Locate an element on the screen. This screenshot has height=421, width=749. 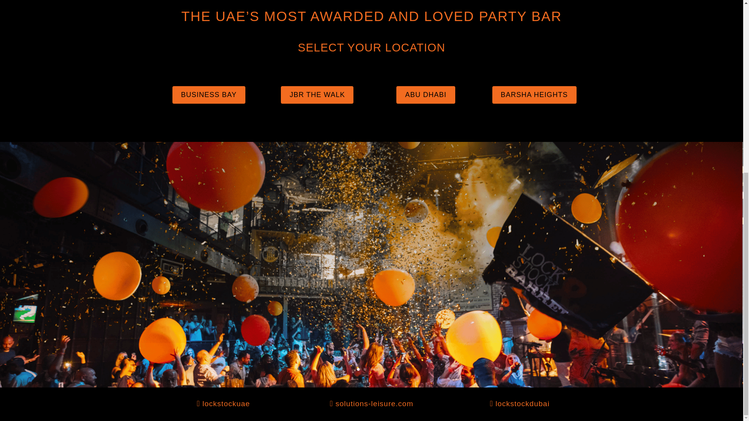
BUSINESS BAY is located at coordinates (209, 95).